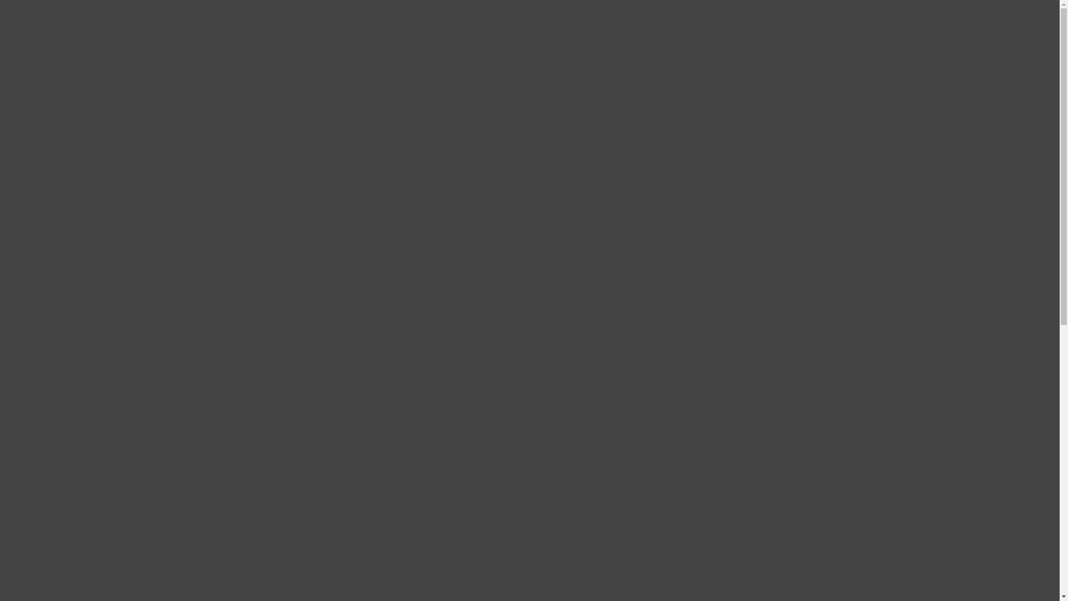 The image size is (1068, 601). I want to click on Logan Coaches, so click(77, 374).